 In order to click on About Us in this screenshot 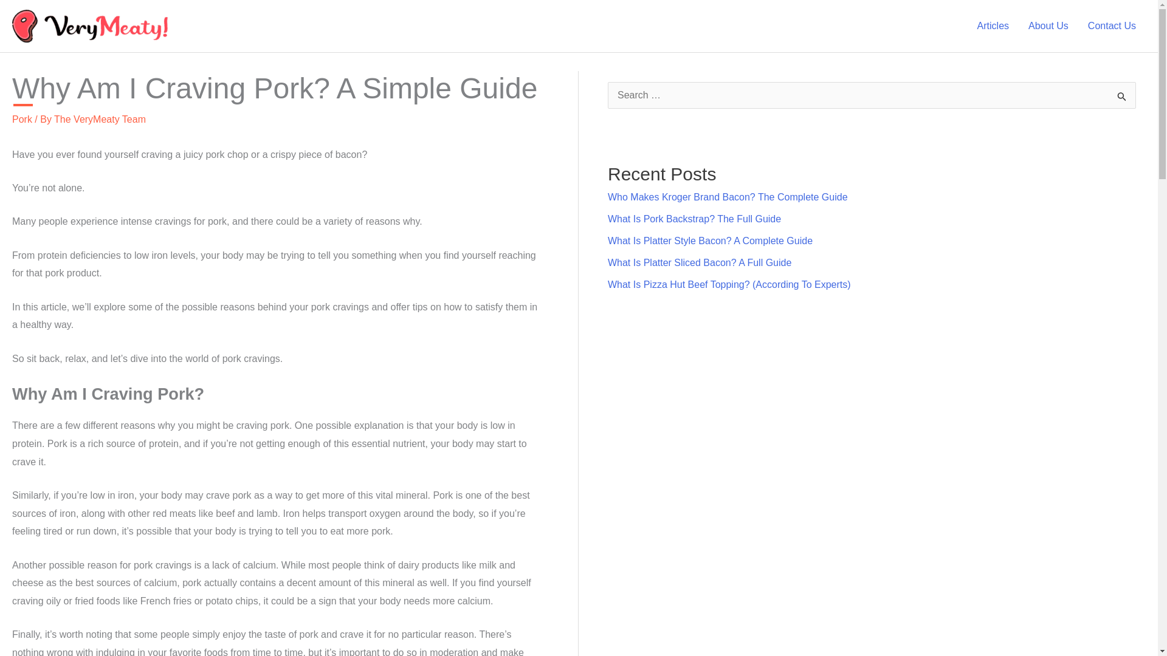, I will do `click(1048, 26)`.